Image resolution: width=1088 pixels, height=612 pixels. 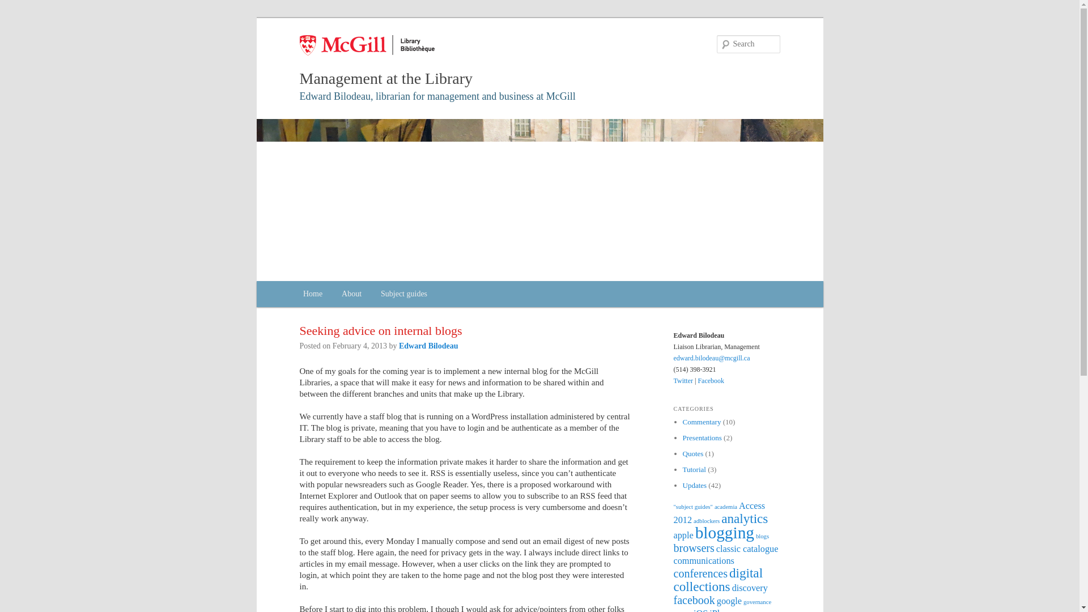 I want to click on adblockers, so click(x=706, y=520).